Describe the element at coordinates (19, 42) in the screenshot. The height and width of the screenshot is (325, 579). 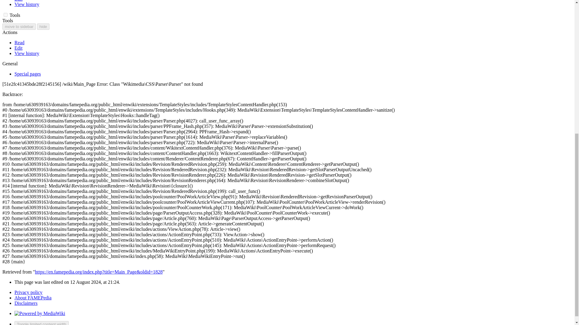
I see `Read` at that location.